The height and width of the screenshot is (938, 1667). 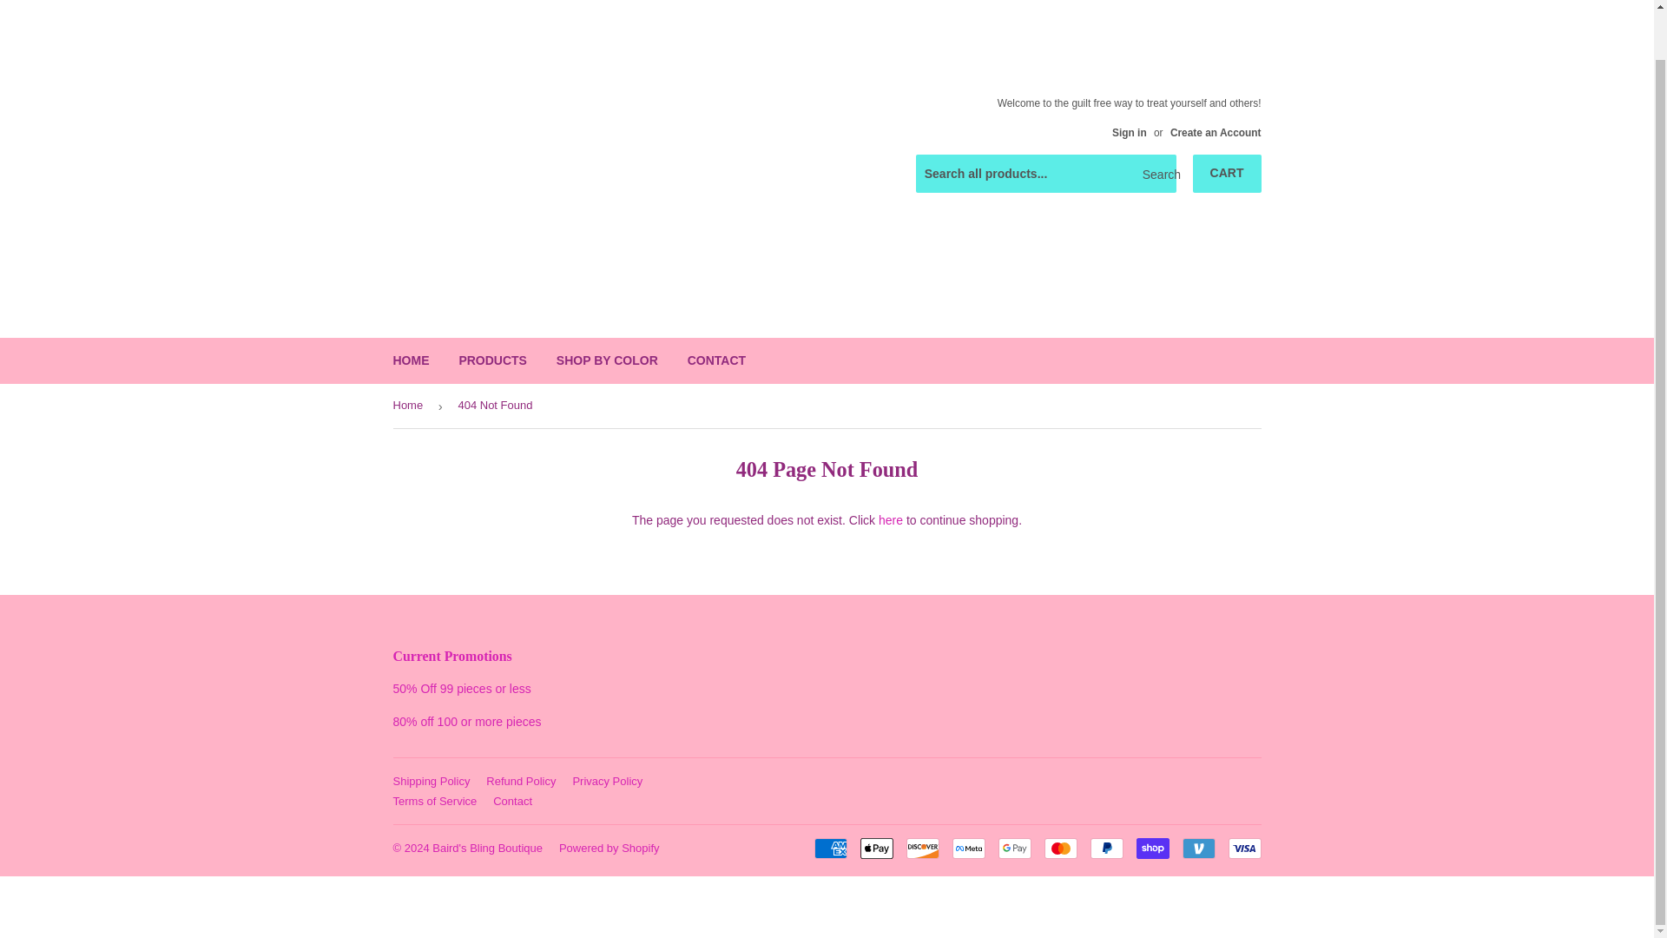 What do you see at coordinates (830, 849) in the screenshot?
I see `American Express` at bounding box center [830, 849].